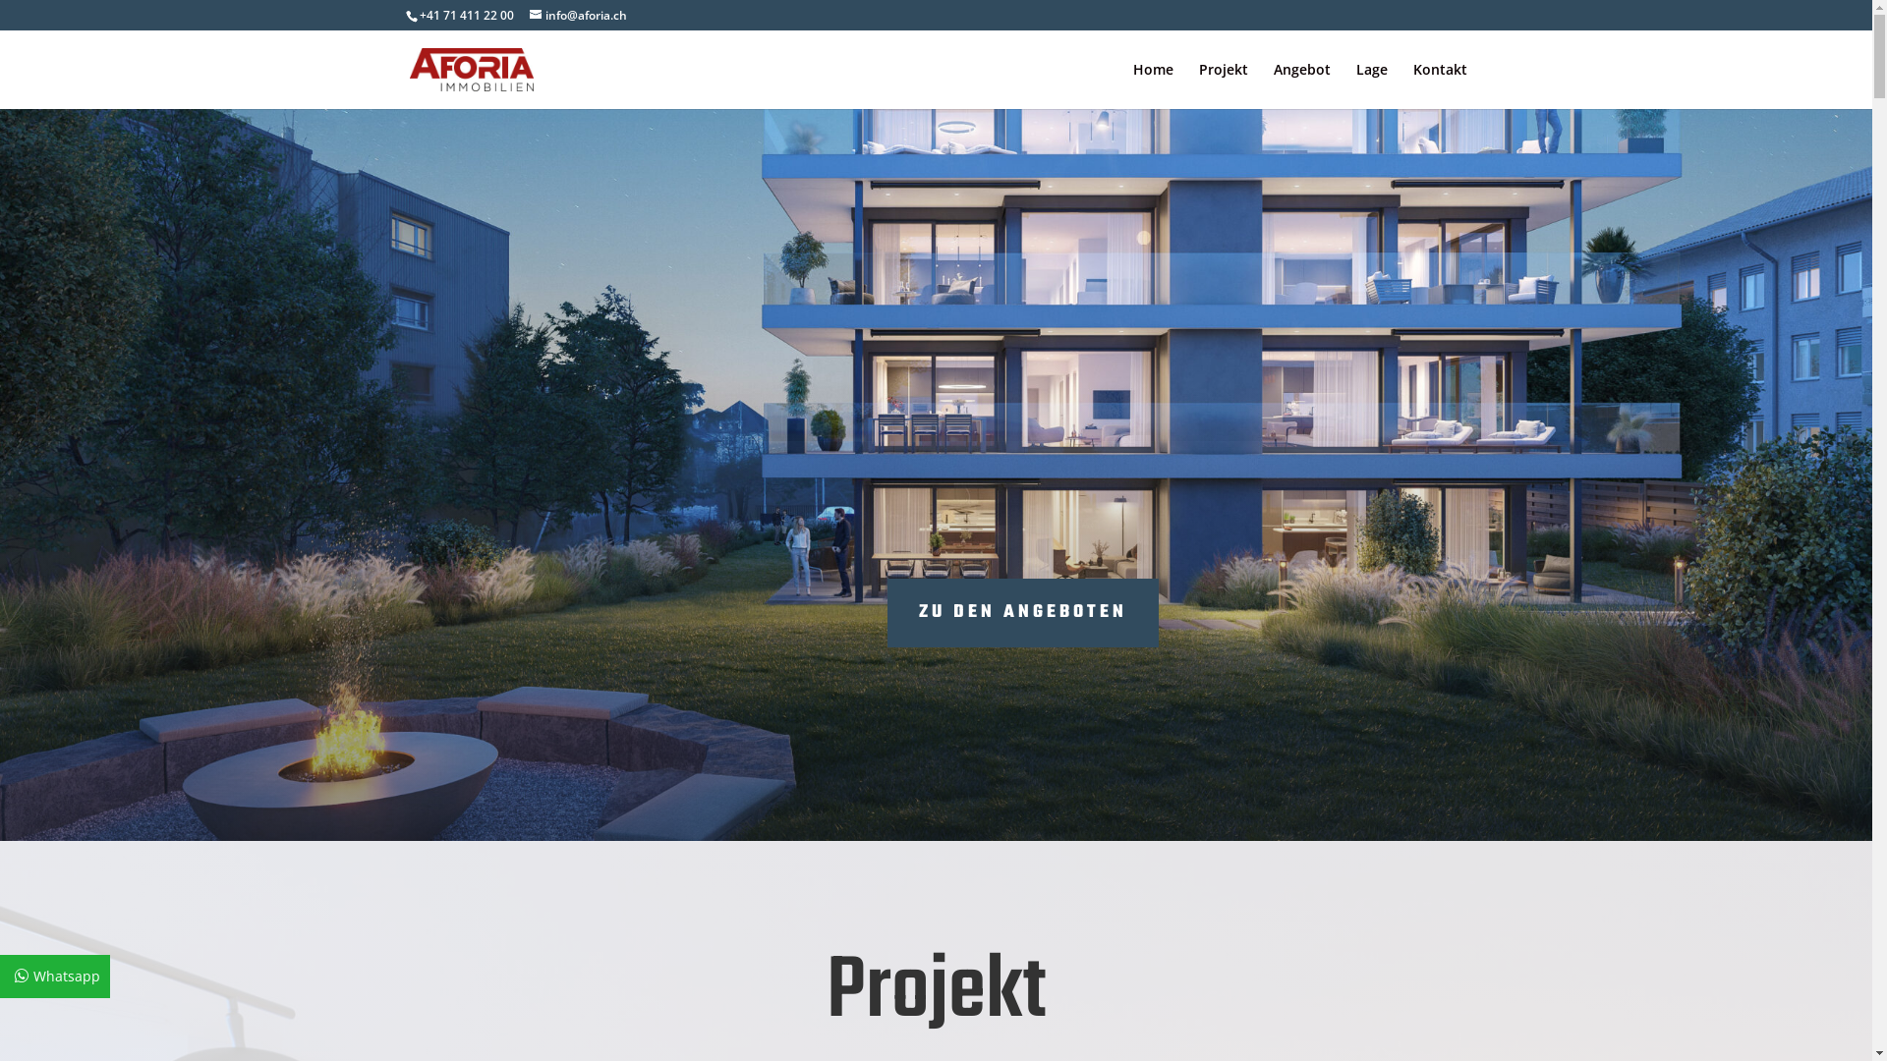 Image resolution: width=1887 pixels, height=1061 pixels. What do you see at coordinates (1372, 86) in the screenshot?
I see `Lage` at bounding box center [1372, 86].